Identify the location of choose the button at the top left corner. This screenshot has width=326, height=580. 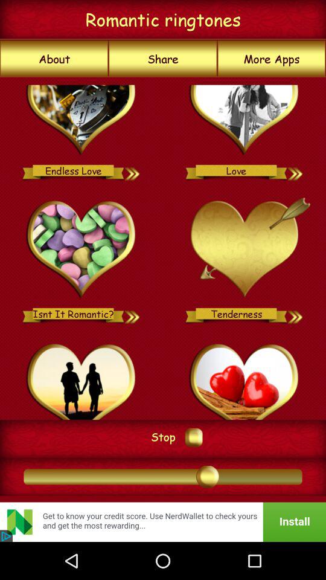
(54, 59).